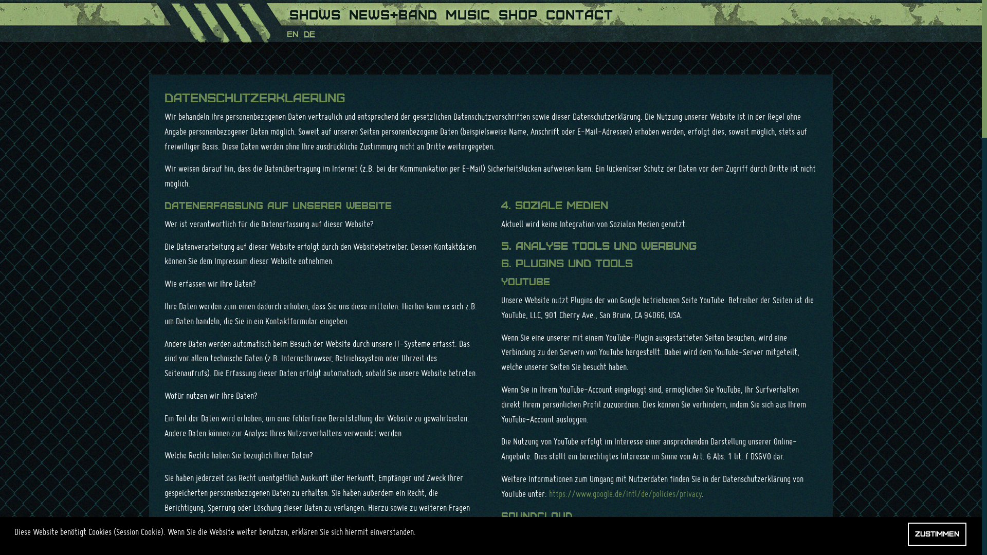 This screenshot has height=555, width=987. What do you see at coordinates (309, 34) in the screenshot?
I see `DE` at bounding box center [309, 34].